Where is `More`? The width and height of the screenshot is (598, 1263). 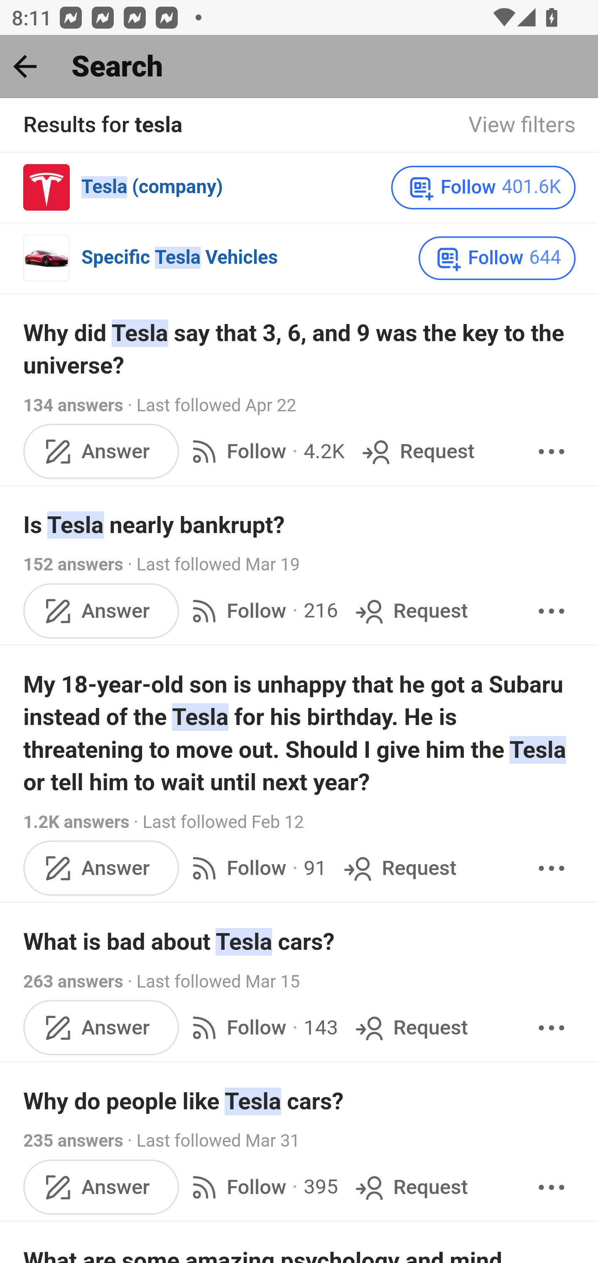
More is located at coordinates (551, 1187).